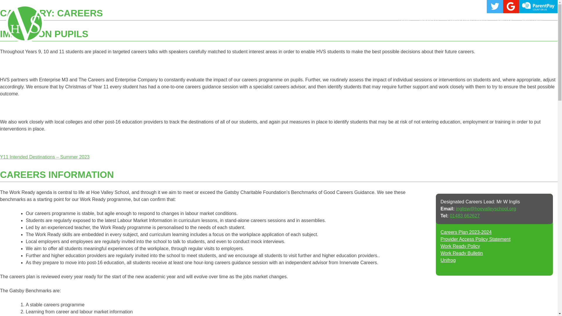  What do you see at coordinates (405, 20) in the screenshot?
I see `Home` at bounding box center [405, 20].